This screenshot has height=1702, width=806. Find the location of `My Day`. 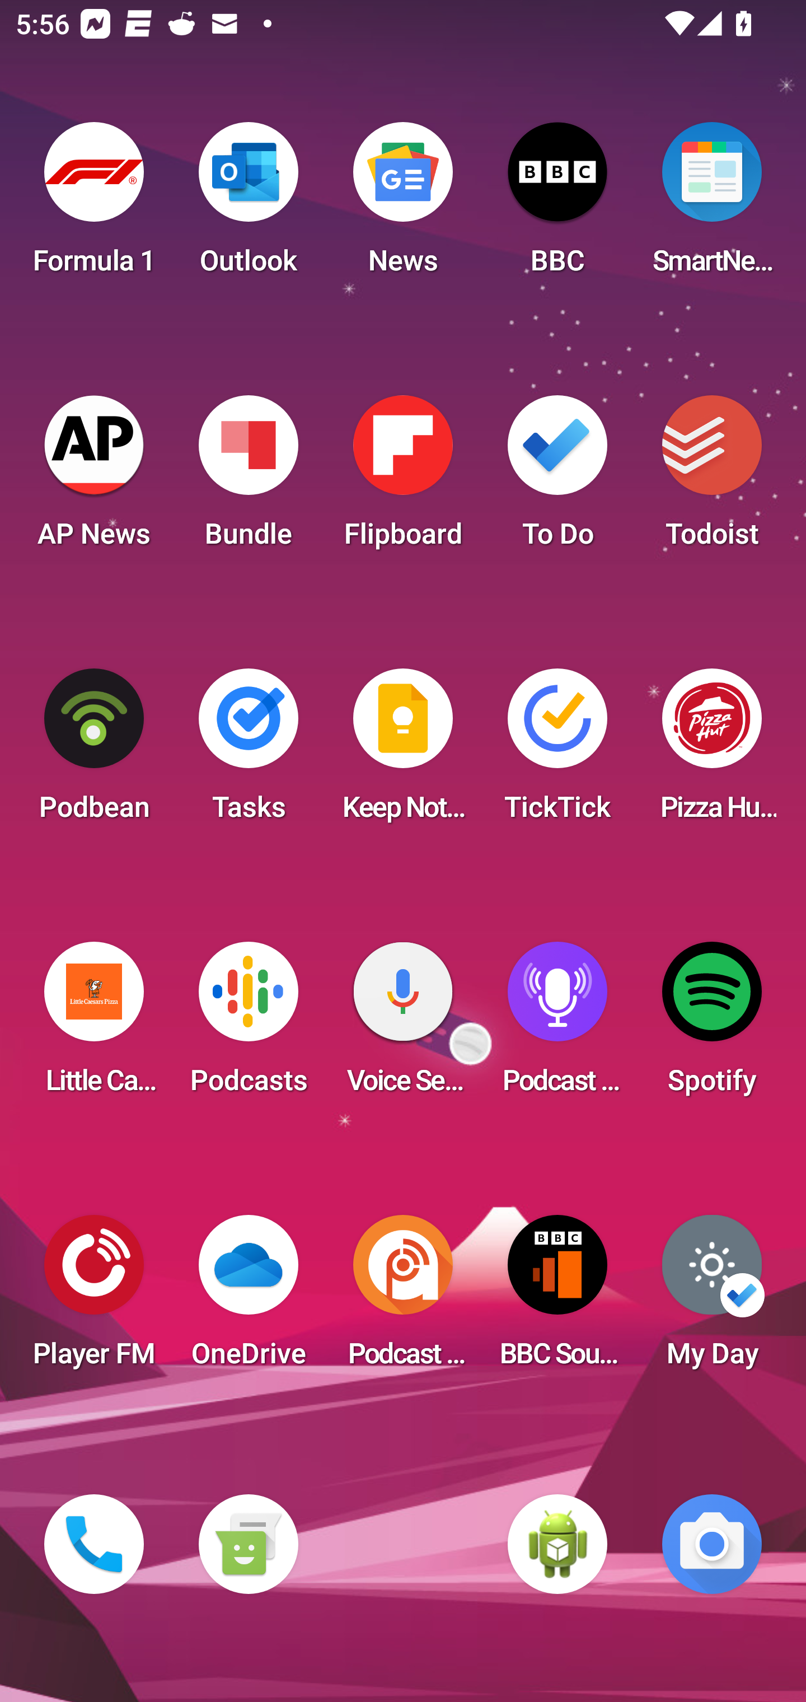

My Day is located at coordinates (712, 1298).